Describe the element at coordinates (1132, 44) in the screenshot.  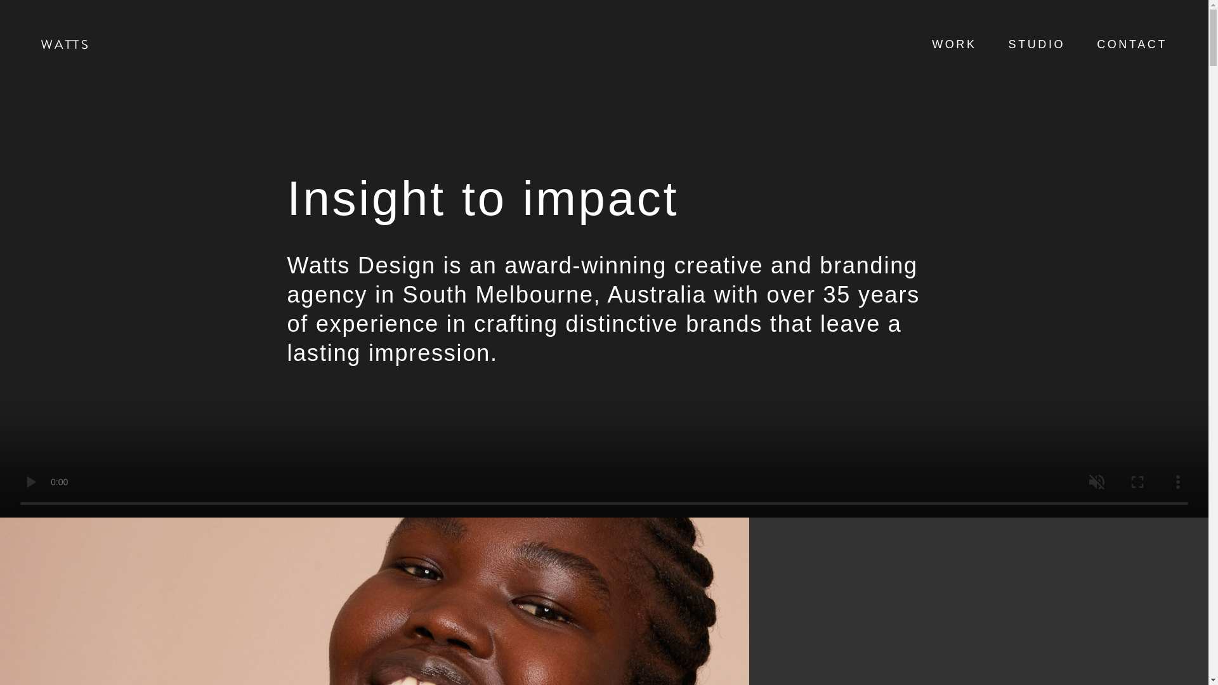
I see `CONTACT` at that location.